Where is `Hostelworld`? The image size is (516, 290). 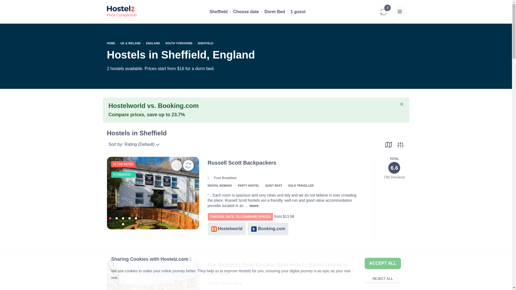
Hostelworld is located at coordinates (226, 229).